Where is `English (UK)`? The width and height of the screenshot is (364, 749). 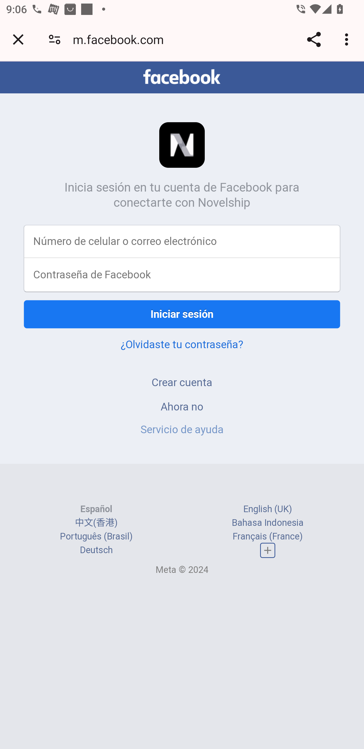 English (UK) is located at coordinates (267, 509).